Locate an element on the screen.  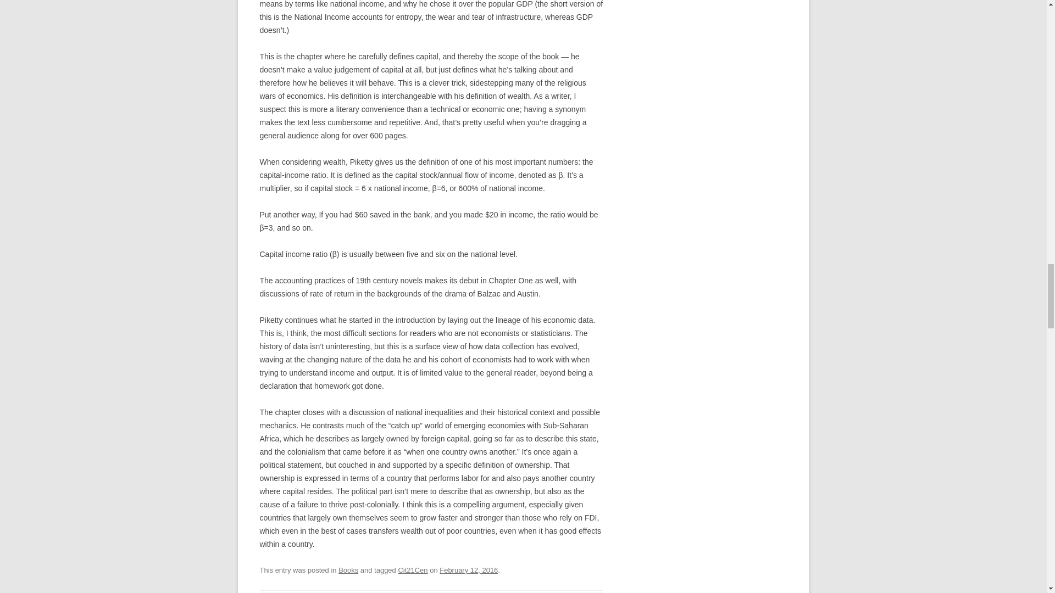
Cit21Cen is located at coordinates (412, 570).